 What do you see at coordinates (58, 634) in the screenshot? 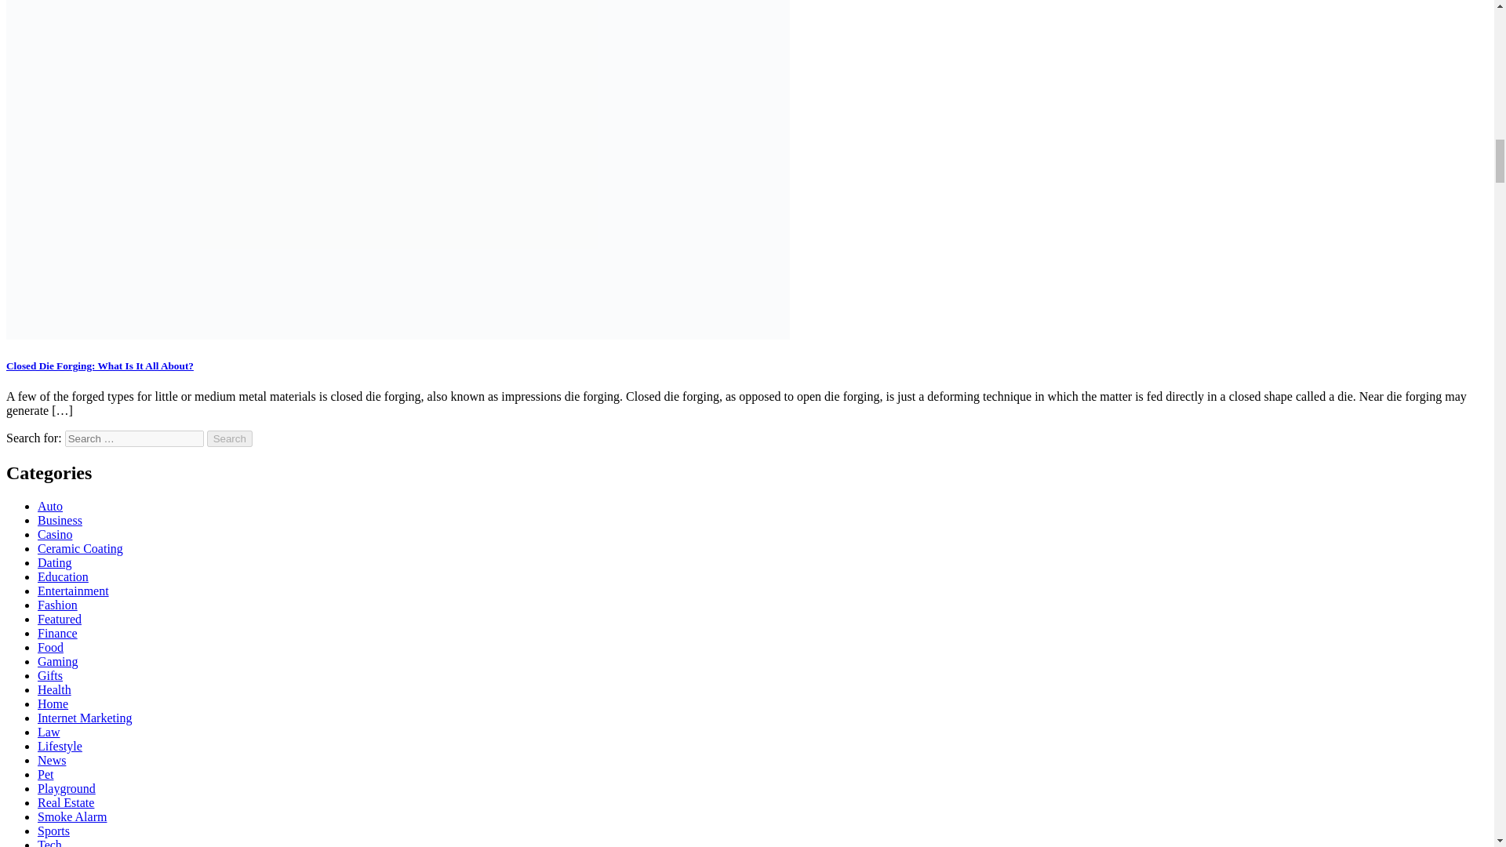
I see `Finance` at bounding box center [58, 634].